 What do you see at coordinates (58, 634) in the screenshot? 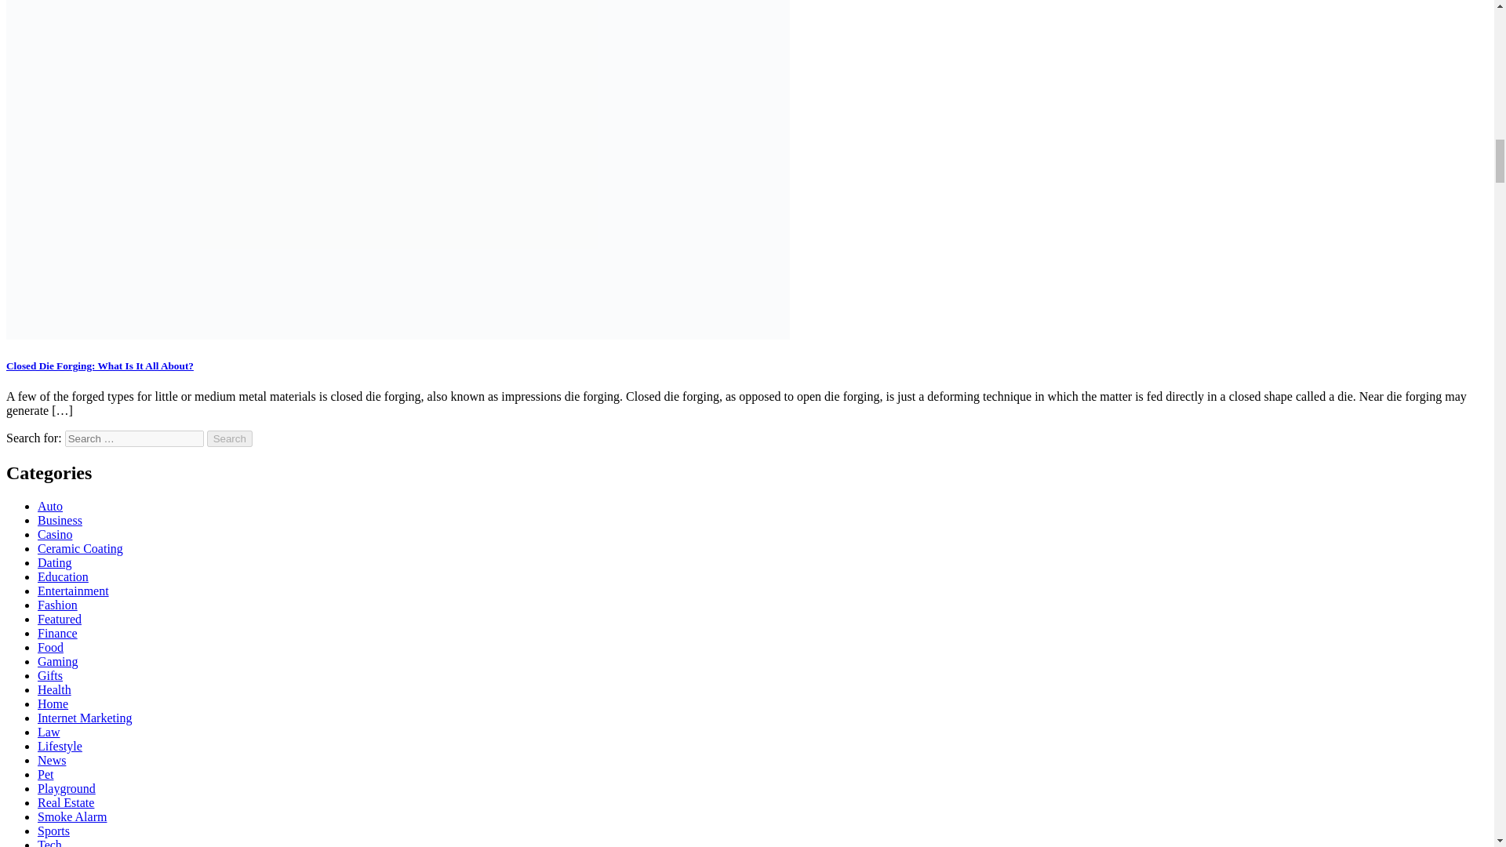
I see `Finance` at bounding box center [58, 634].